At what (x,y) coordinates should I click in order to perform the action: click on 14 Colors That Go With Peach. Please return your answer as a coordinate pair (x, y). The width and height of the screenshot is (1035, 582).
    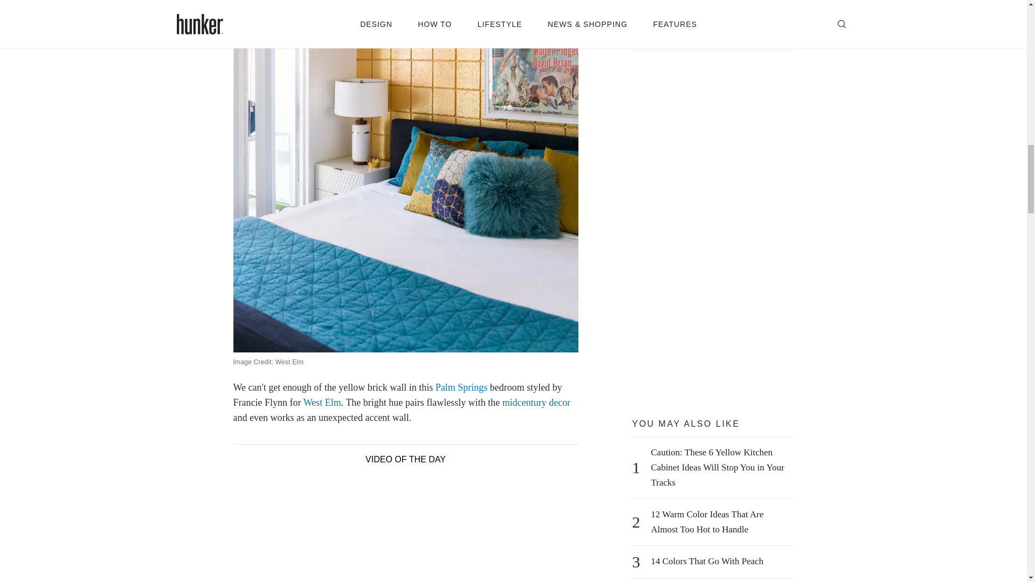
    Looking at the image, I should click on (707, 562).